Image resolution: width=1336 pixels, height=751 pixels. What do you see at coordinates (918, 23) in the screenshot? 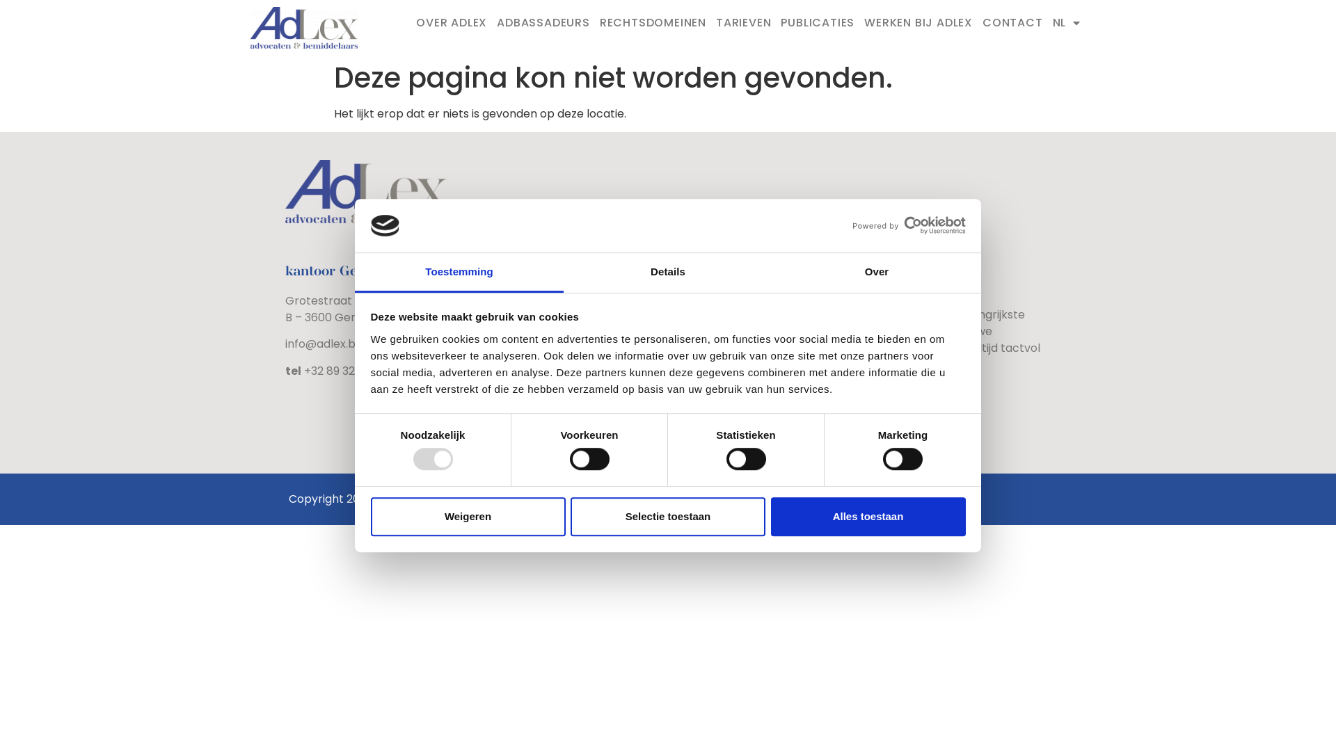
I see `WERKEN BIJ ADLEX` at bounding box center [918, 23].